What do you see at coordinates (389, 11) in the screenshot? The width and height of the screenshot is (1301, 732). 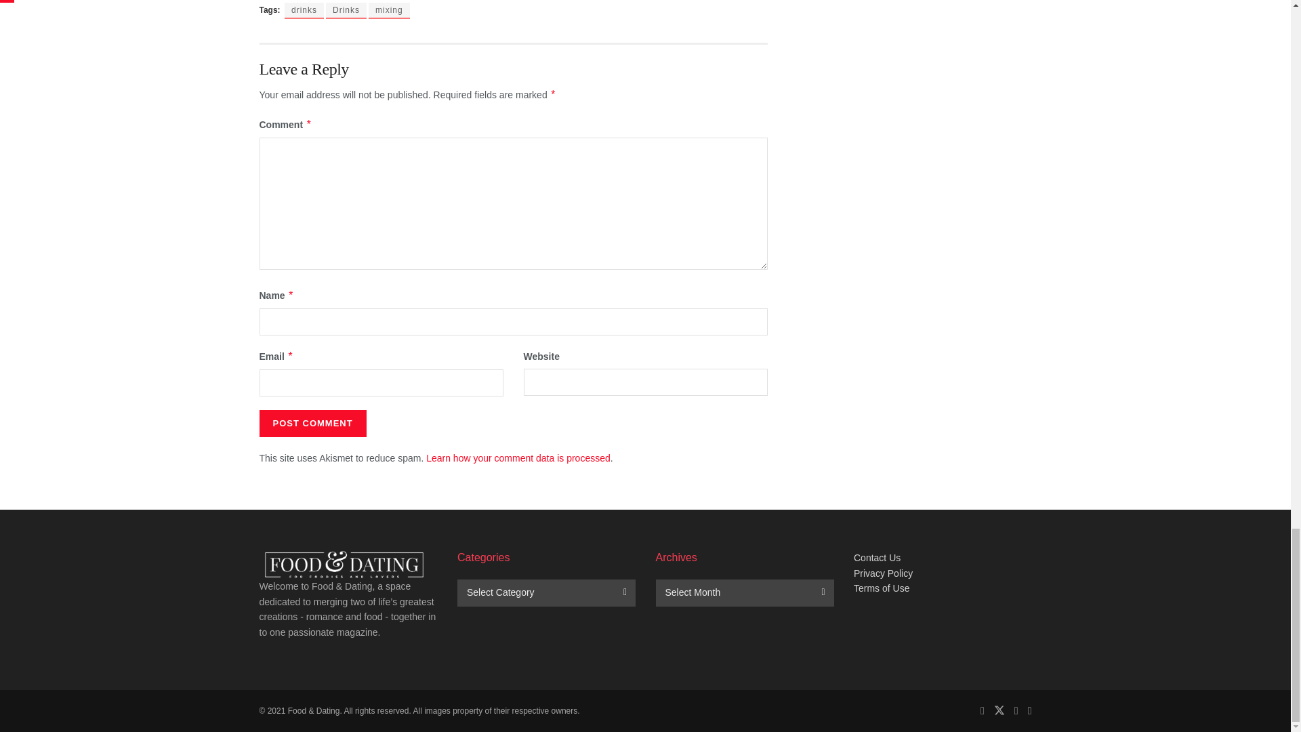 I see `mixing` at bounding box center [389, 11].